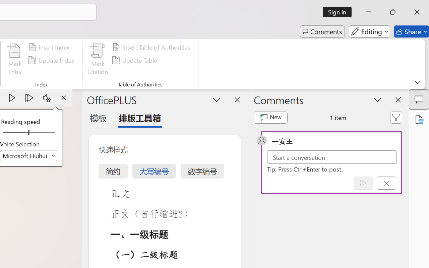 Image resolution: width=429 pixels, height=268 pixels. What do you see at coordinates (12, 98) in the screenshot?
I see `Play` at bounding box center [12, 98].